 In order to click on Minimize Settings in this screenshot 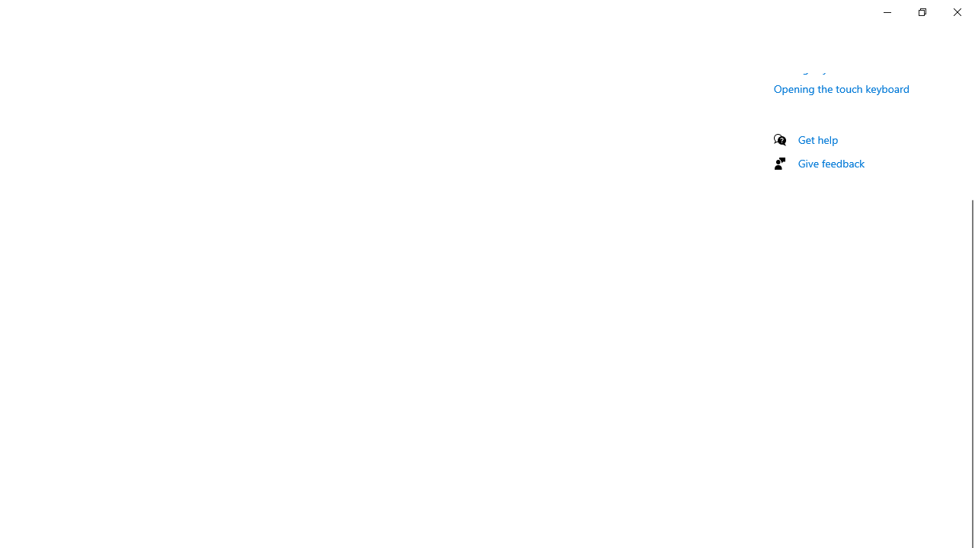, I will do `click(887, 12)`.